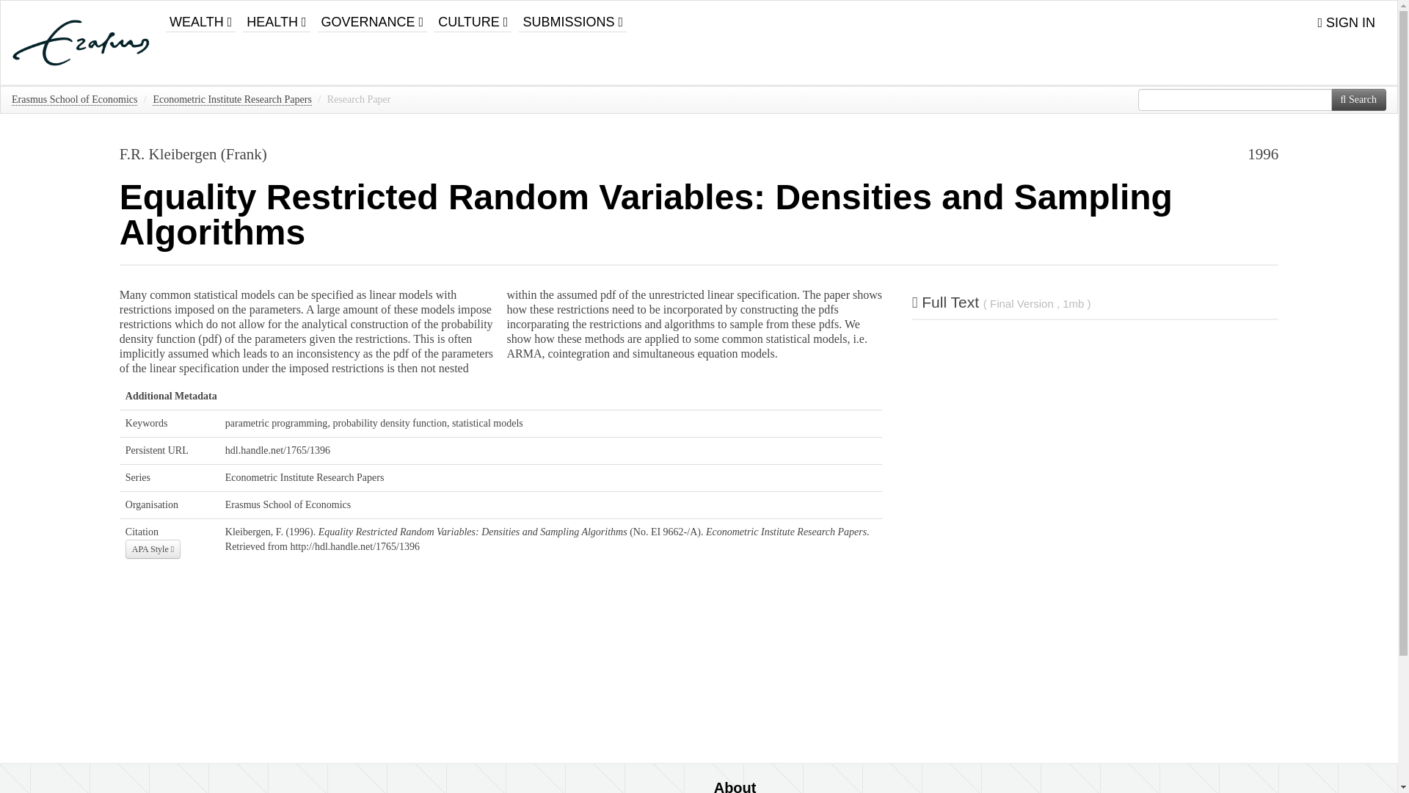  What do you see at coordinates (153, 549) in the screenshot?
I see `APA Style` at bounding box center [153, 549].